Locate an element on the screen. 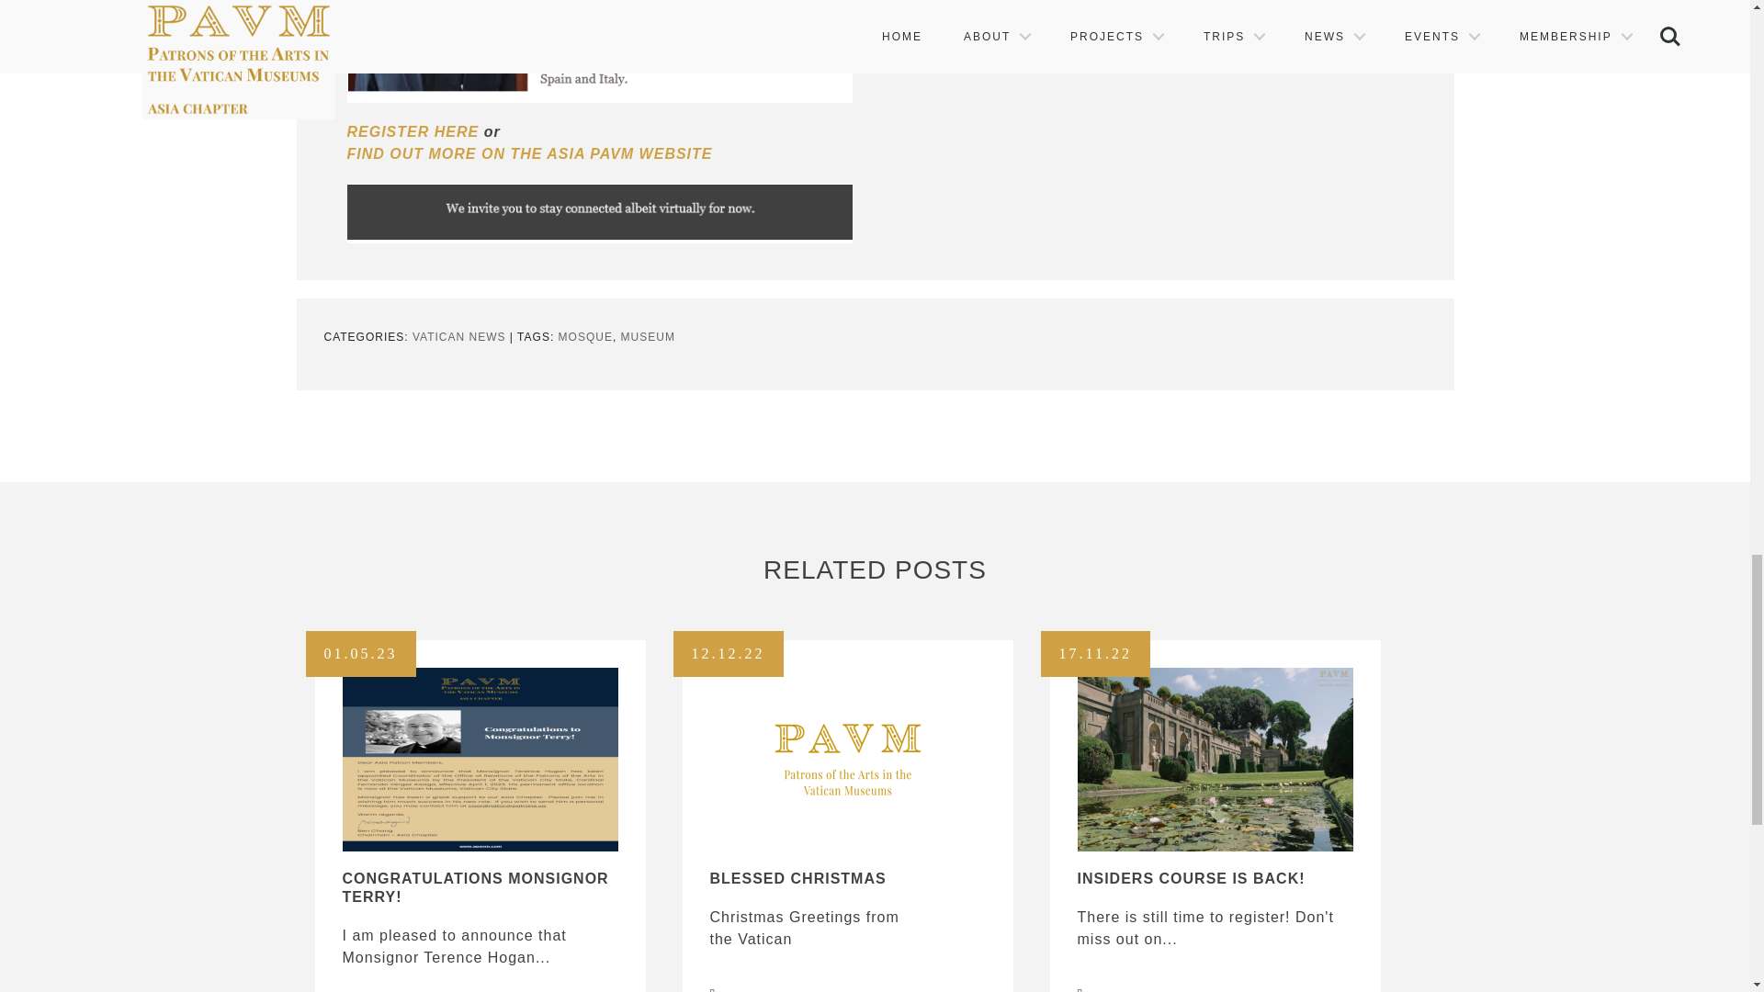 This screenshot has height=992, width=1764. MUSEUM is located at coordinates (648, 336).